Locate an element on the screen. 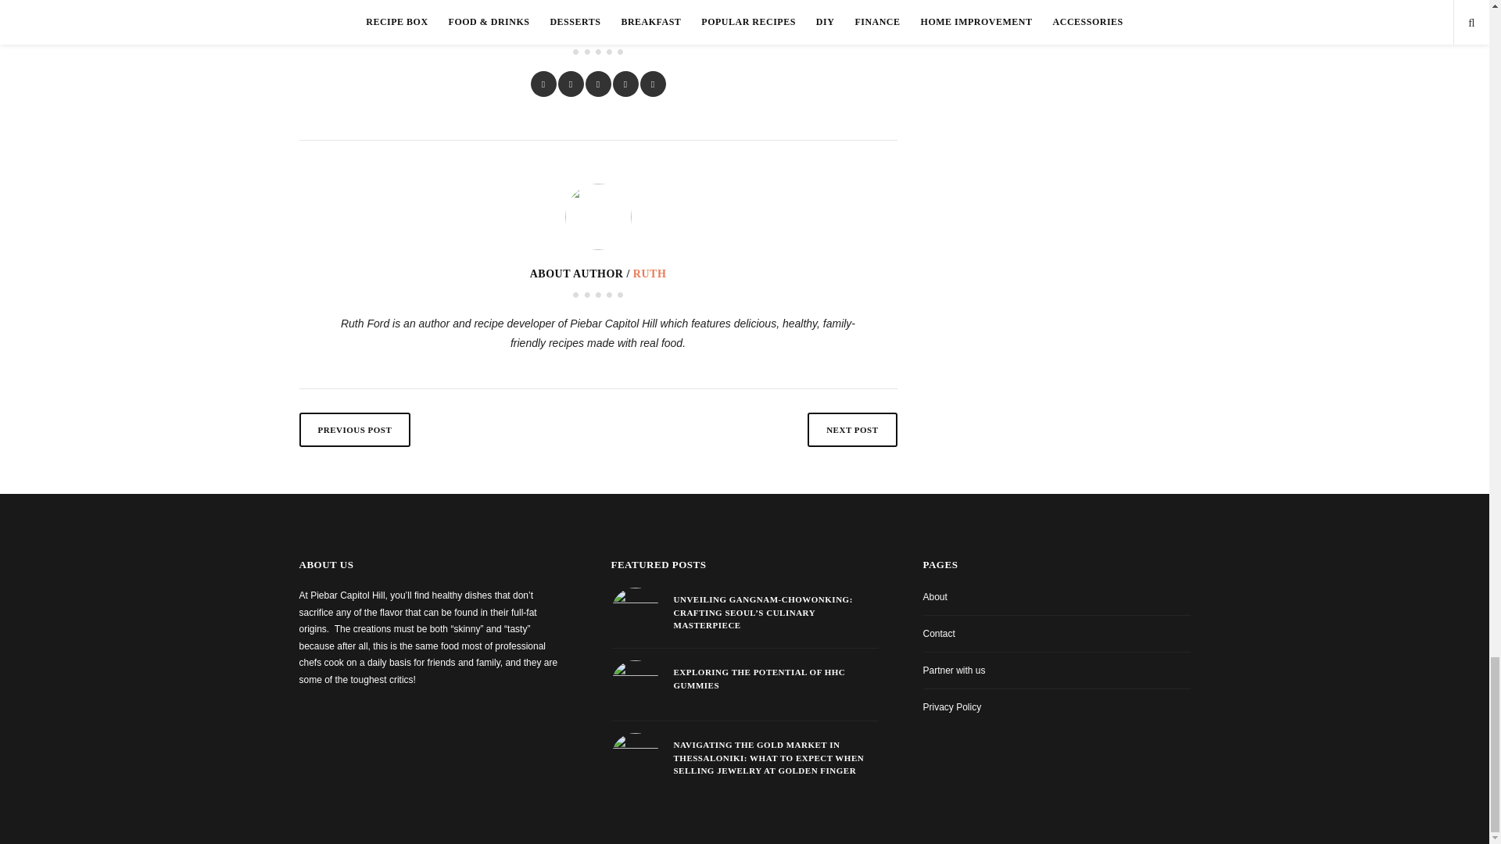 This screenshot has height=844, width=1501. PREVIOUS POST is located at coordinates (354, 430).